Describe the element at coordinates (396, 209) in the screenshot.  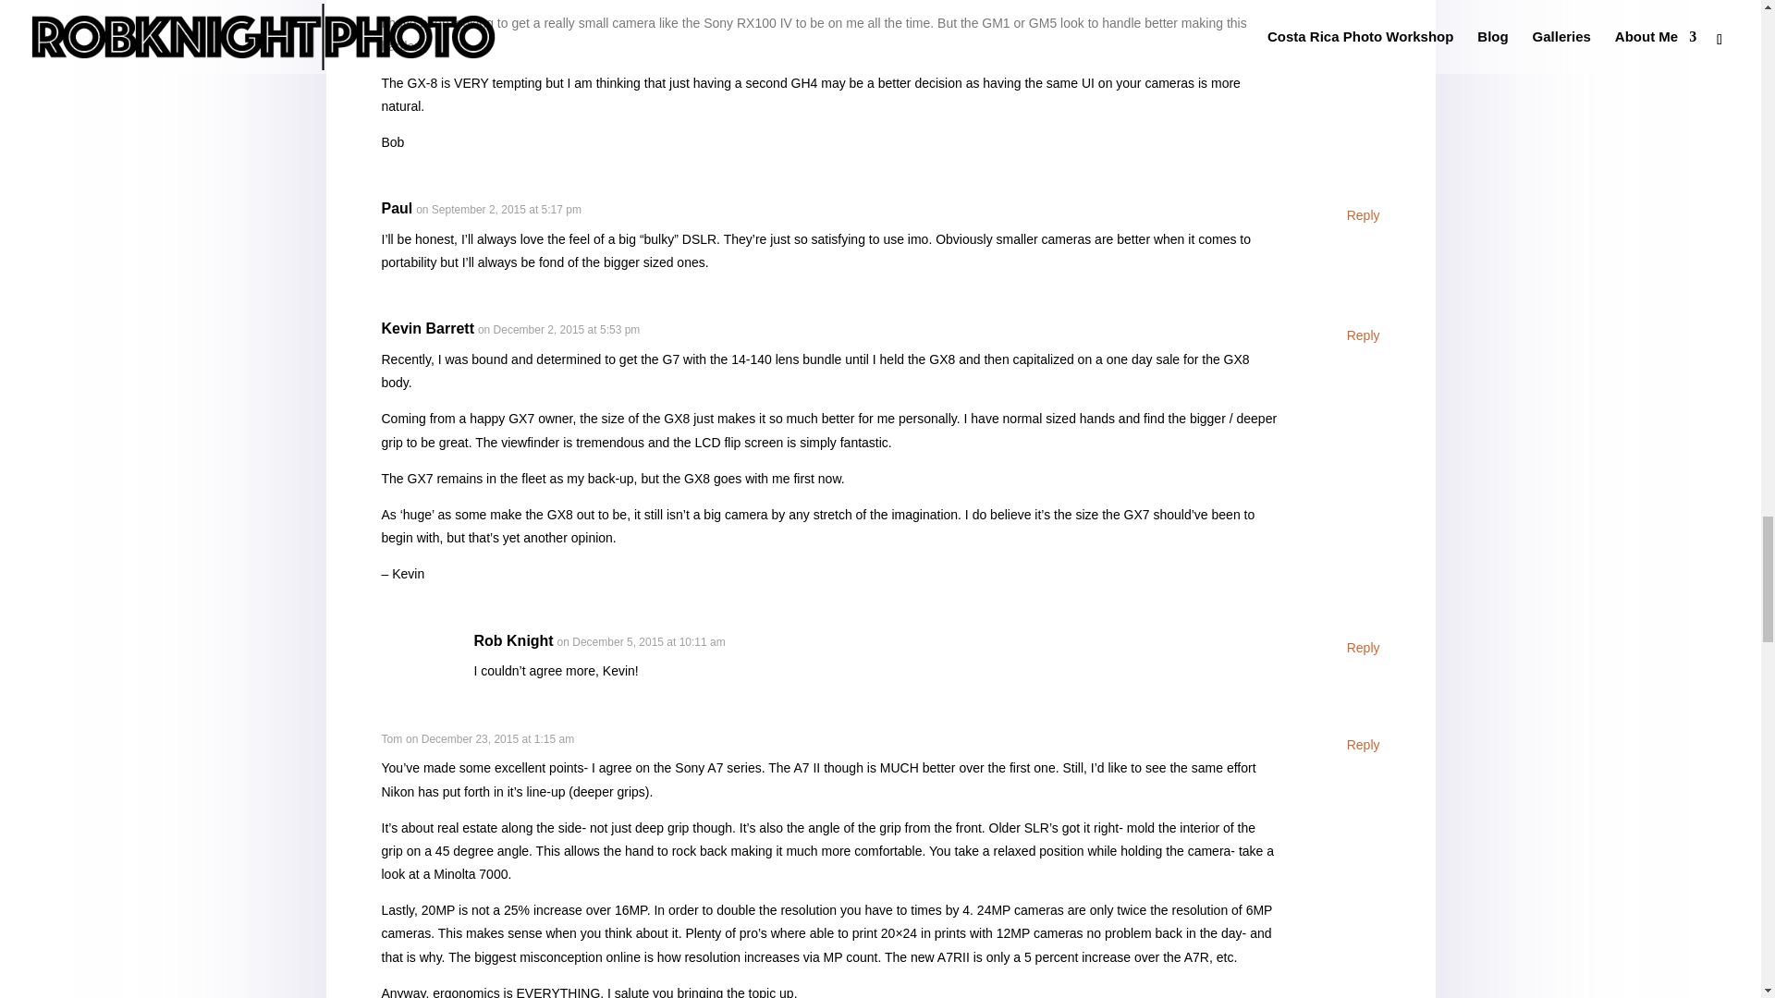
I see `Paul` at that location.